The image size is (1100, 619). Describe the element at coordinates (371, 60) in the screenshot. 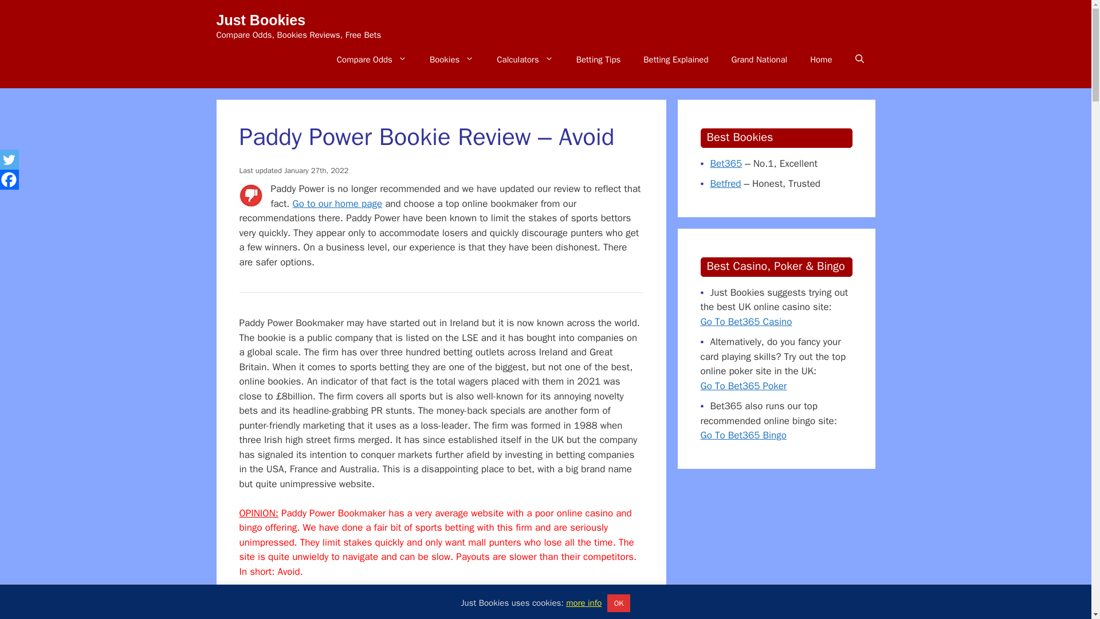

I see `Odds Comparison` at that location.